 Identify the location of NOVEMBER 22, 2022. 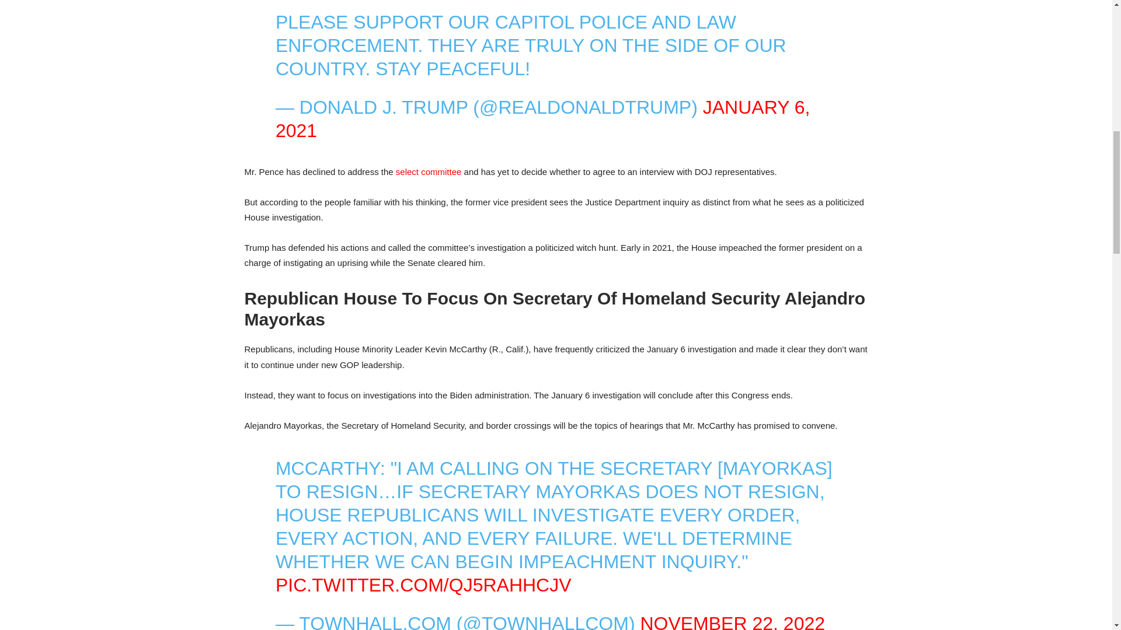
(732, 621).